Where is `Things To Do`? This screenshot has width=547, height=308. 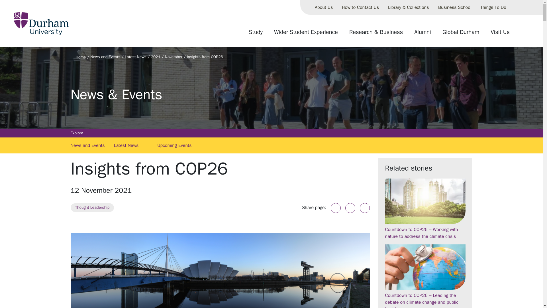
Things To Do is located at coordinates (493, 7).